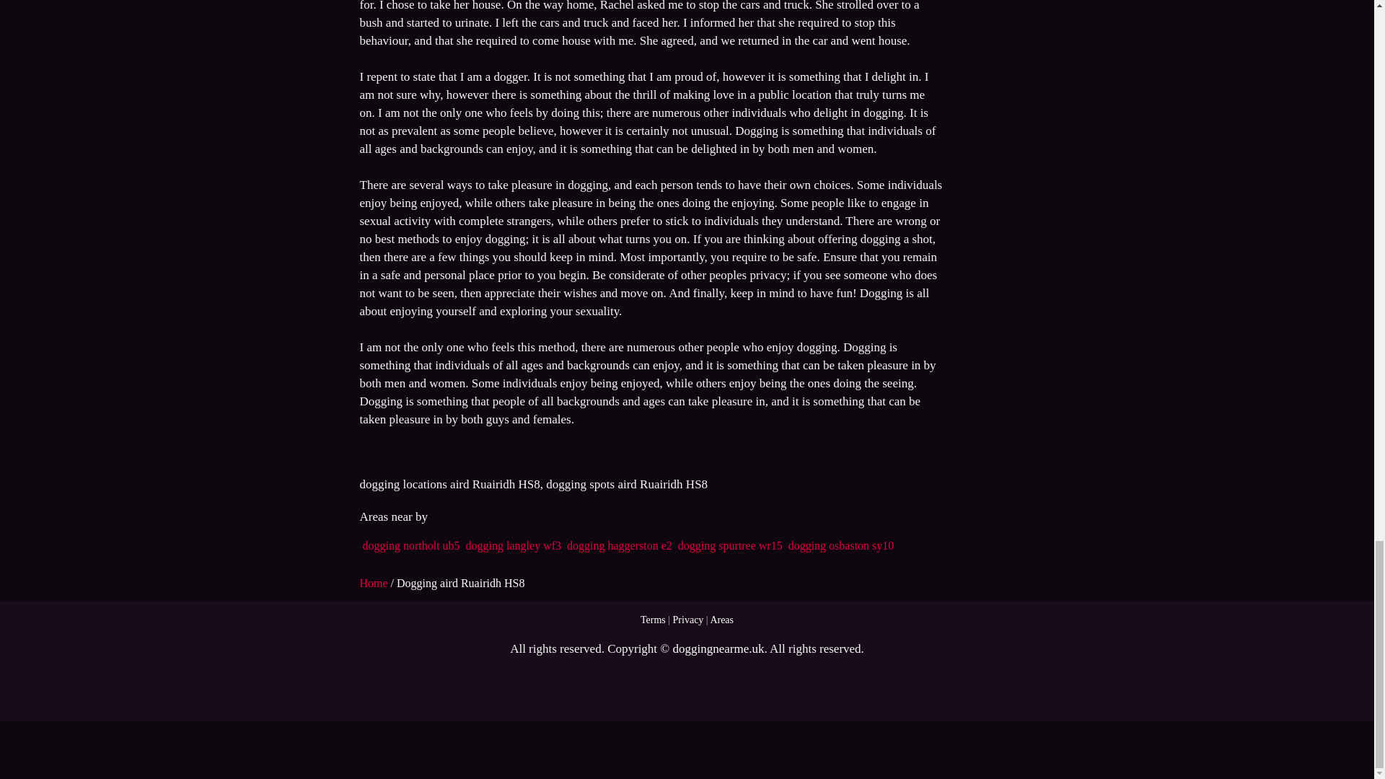  What do you see at coordinates (688, 620) in the screenshot?
I see `Privacy` at bounding box center [688, 620].